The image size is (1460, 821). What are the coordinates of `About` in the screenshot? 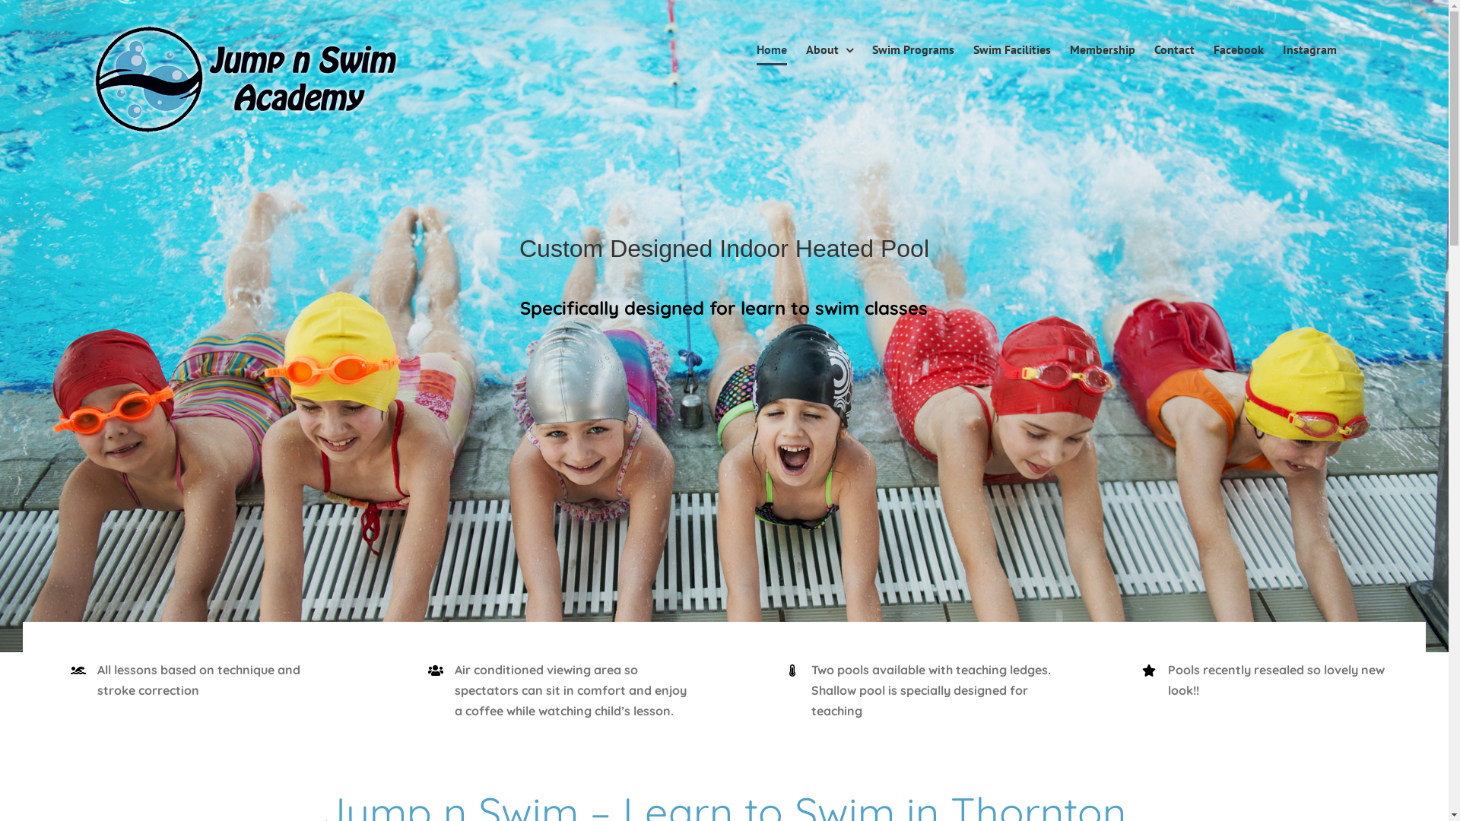 It's located at (830, 49).